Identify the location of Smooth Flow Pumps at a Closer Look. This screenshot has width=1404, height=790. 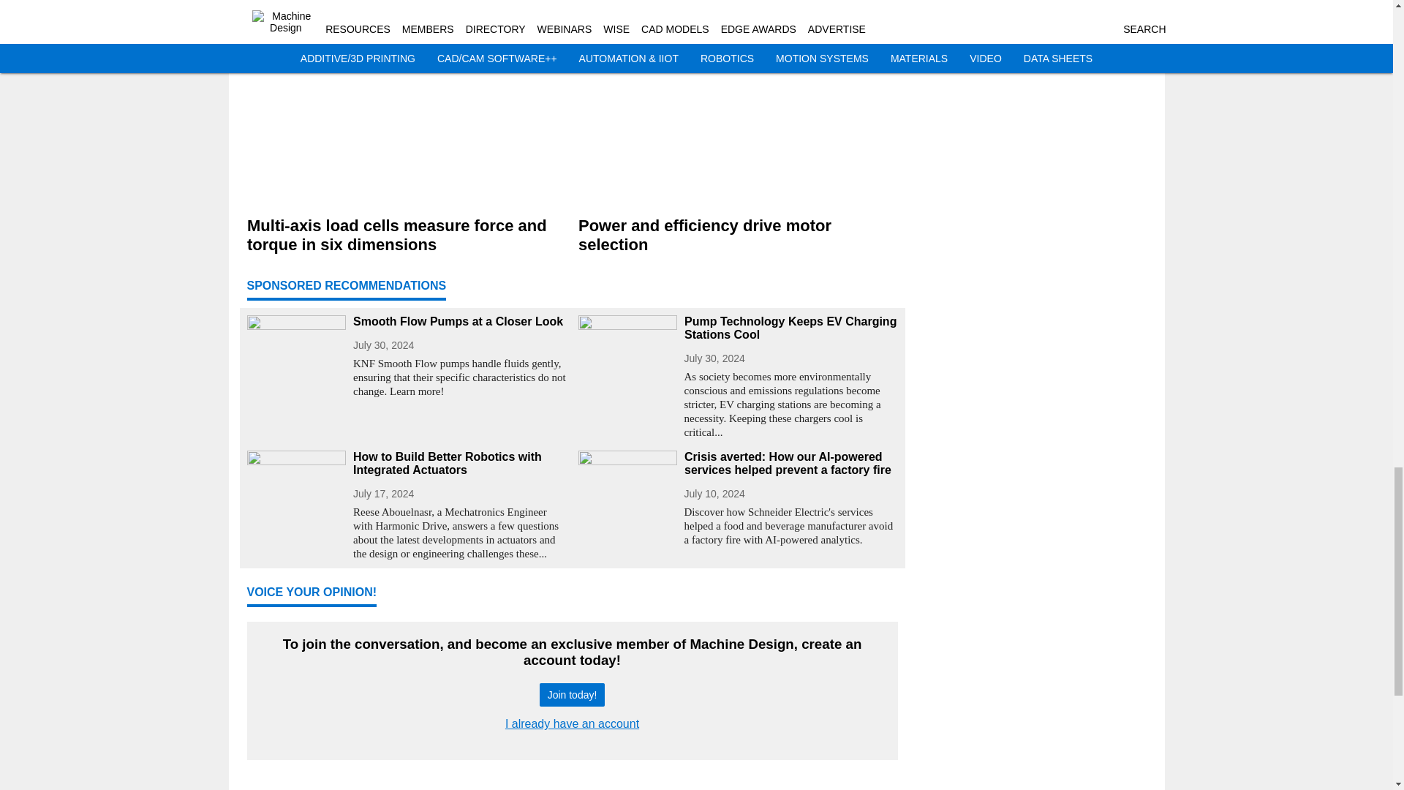
(459, 322).